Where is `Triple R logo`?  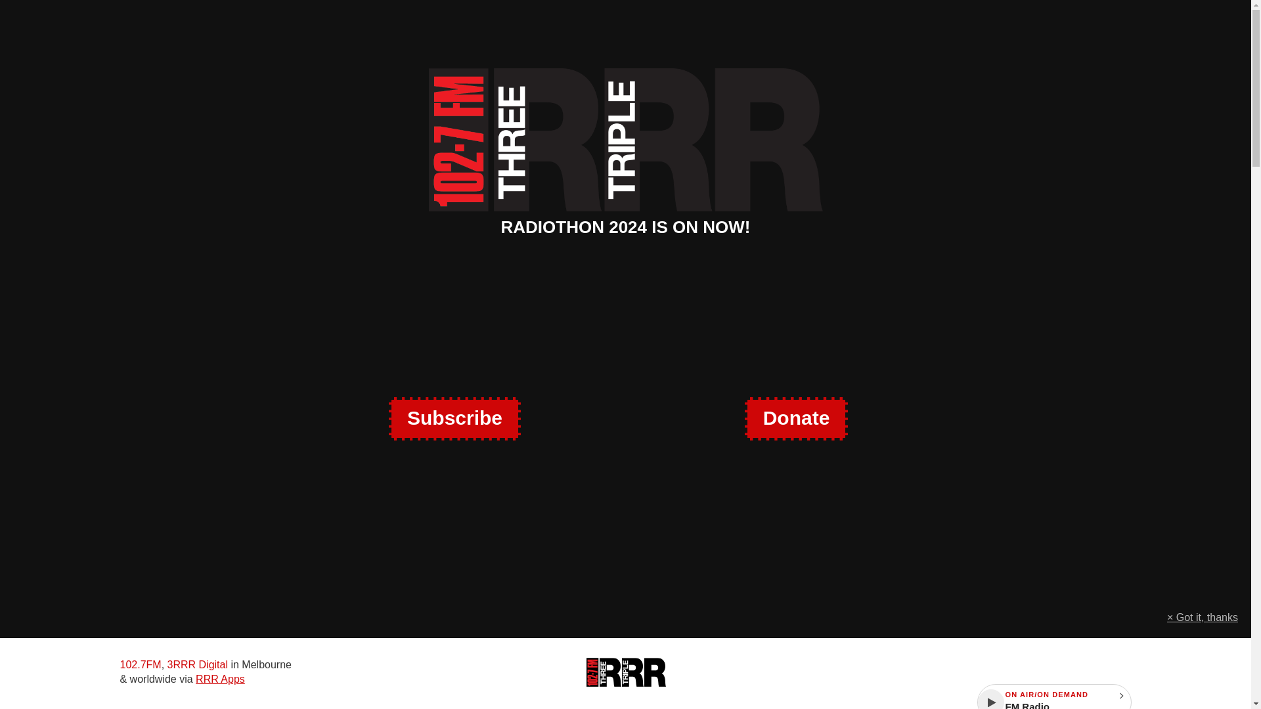 Triple R logo is located at coordinates (625, 672).